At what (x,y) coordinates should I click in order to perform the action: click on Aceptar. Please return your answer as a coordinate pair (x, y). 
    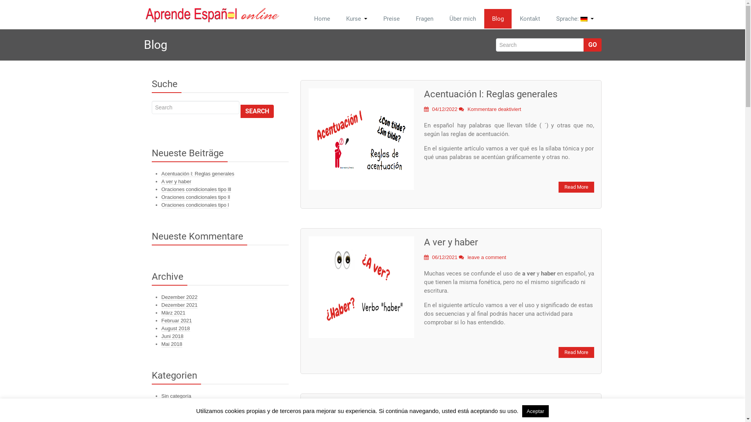
    Looking at the image, I should click on (536, 411).